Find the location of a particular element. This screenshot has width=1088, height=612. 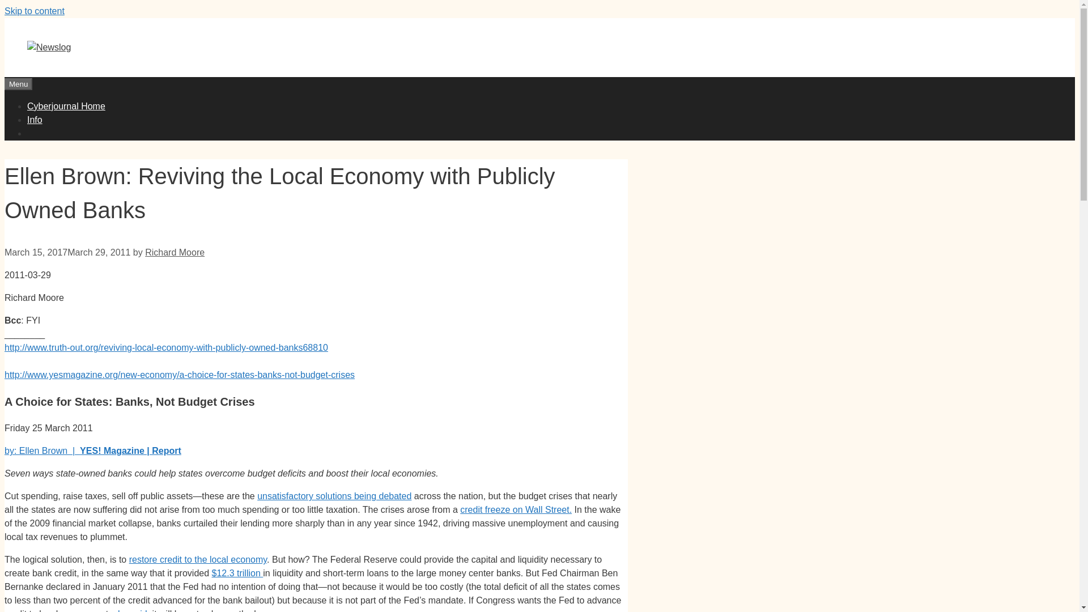

restore credit to the local economy is located at coordinates (198, 559).